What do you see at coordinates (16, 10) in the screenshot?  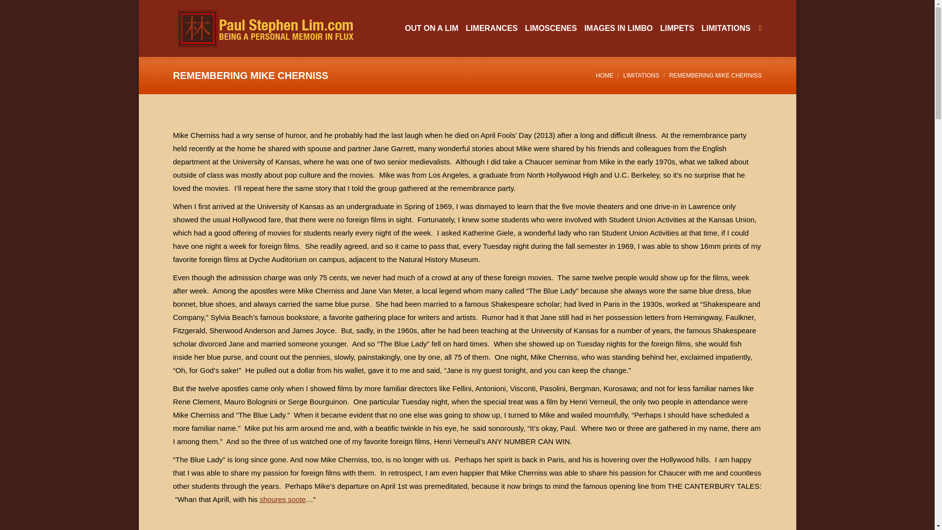 I see `Go!` at bounding box center [16, 10].